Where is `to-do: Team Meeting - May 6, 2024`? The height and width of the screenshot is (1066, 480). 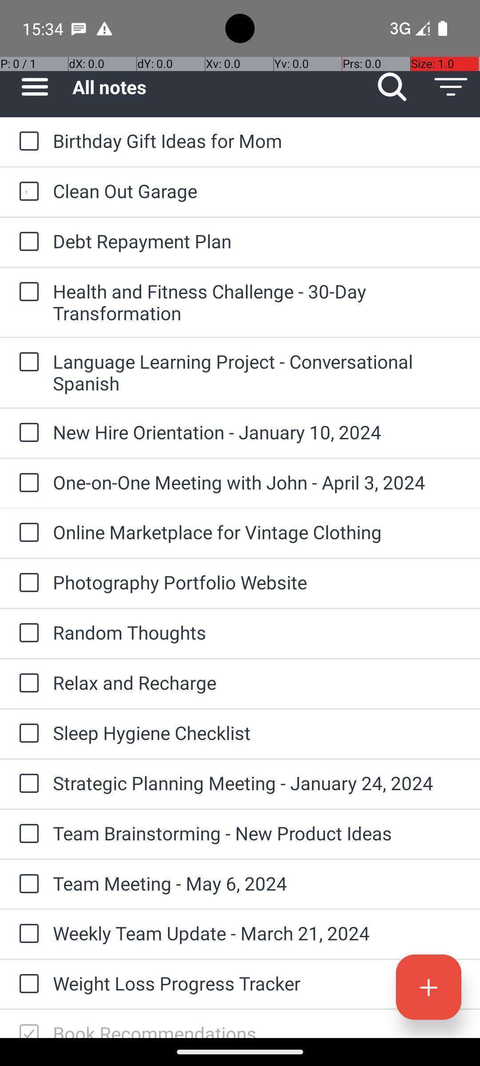 to-do: Team Meeting - May 6, 2024 is located at coordinates (27, 884).